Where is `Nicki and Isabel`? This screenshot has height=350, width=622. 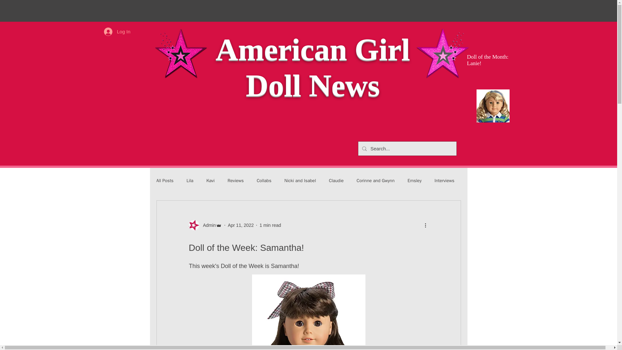 Nicki and Isabel is located at coordinates (300, 181).